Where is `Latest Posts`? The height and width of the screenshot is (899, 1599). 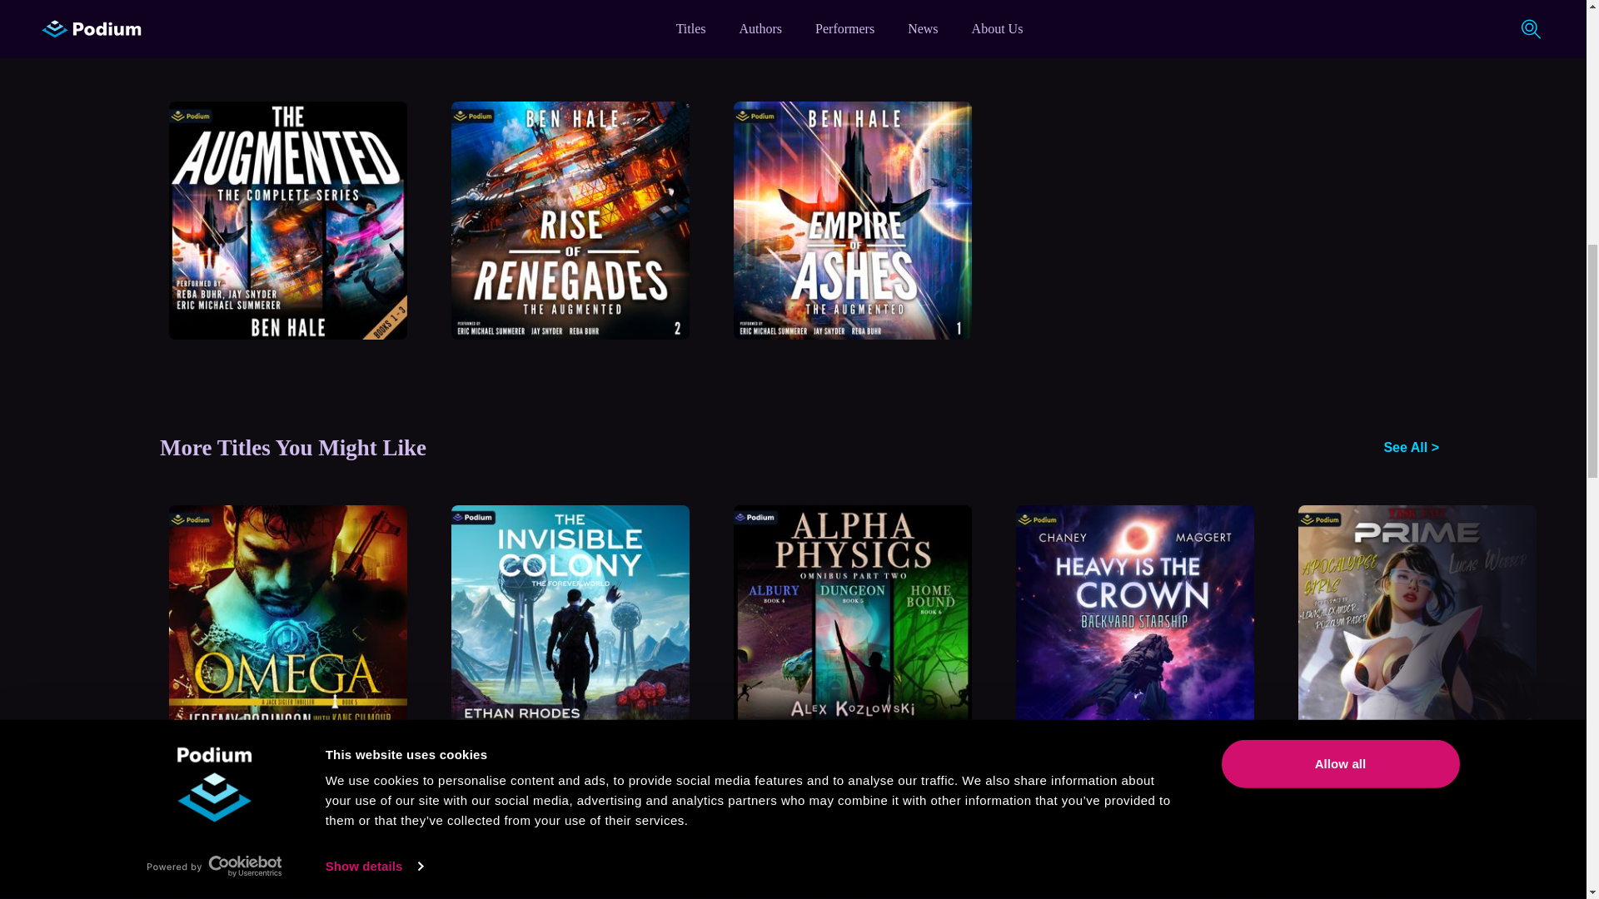
Latest Posts is located at coordinates (799, 875).